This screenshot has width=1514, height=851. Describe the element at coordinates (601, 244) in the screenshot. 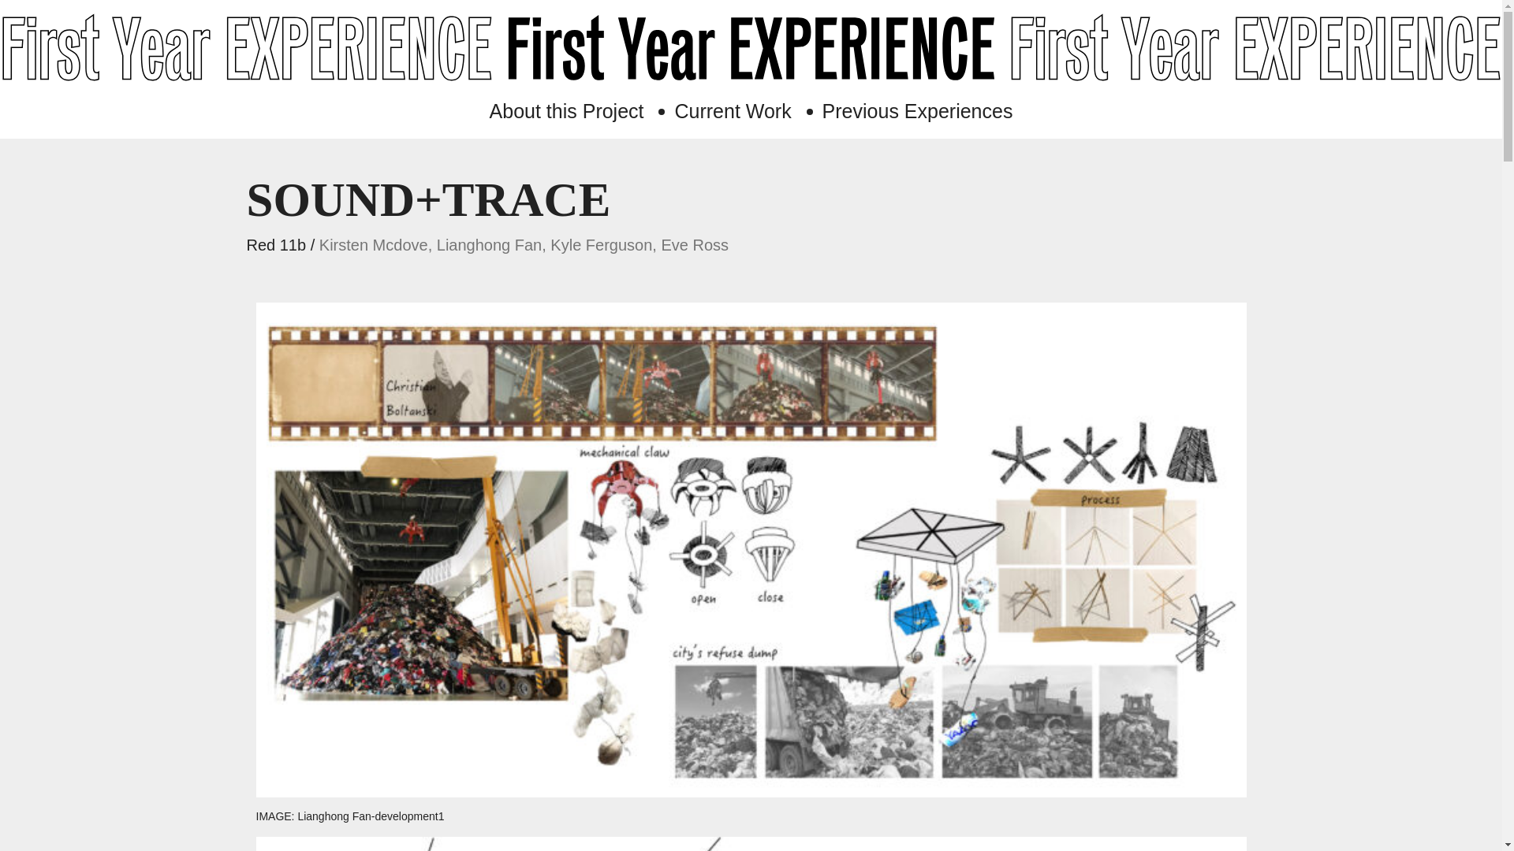

I see `Kyle Ferguson` at that location.